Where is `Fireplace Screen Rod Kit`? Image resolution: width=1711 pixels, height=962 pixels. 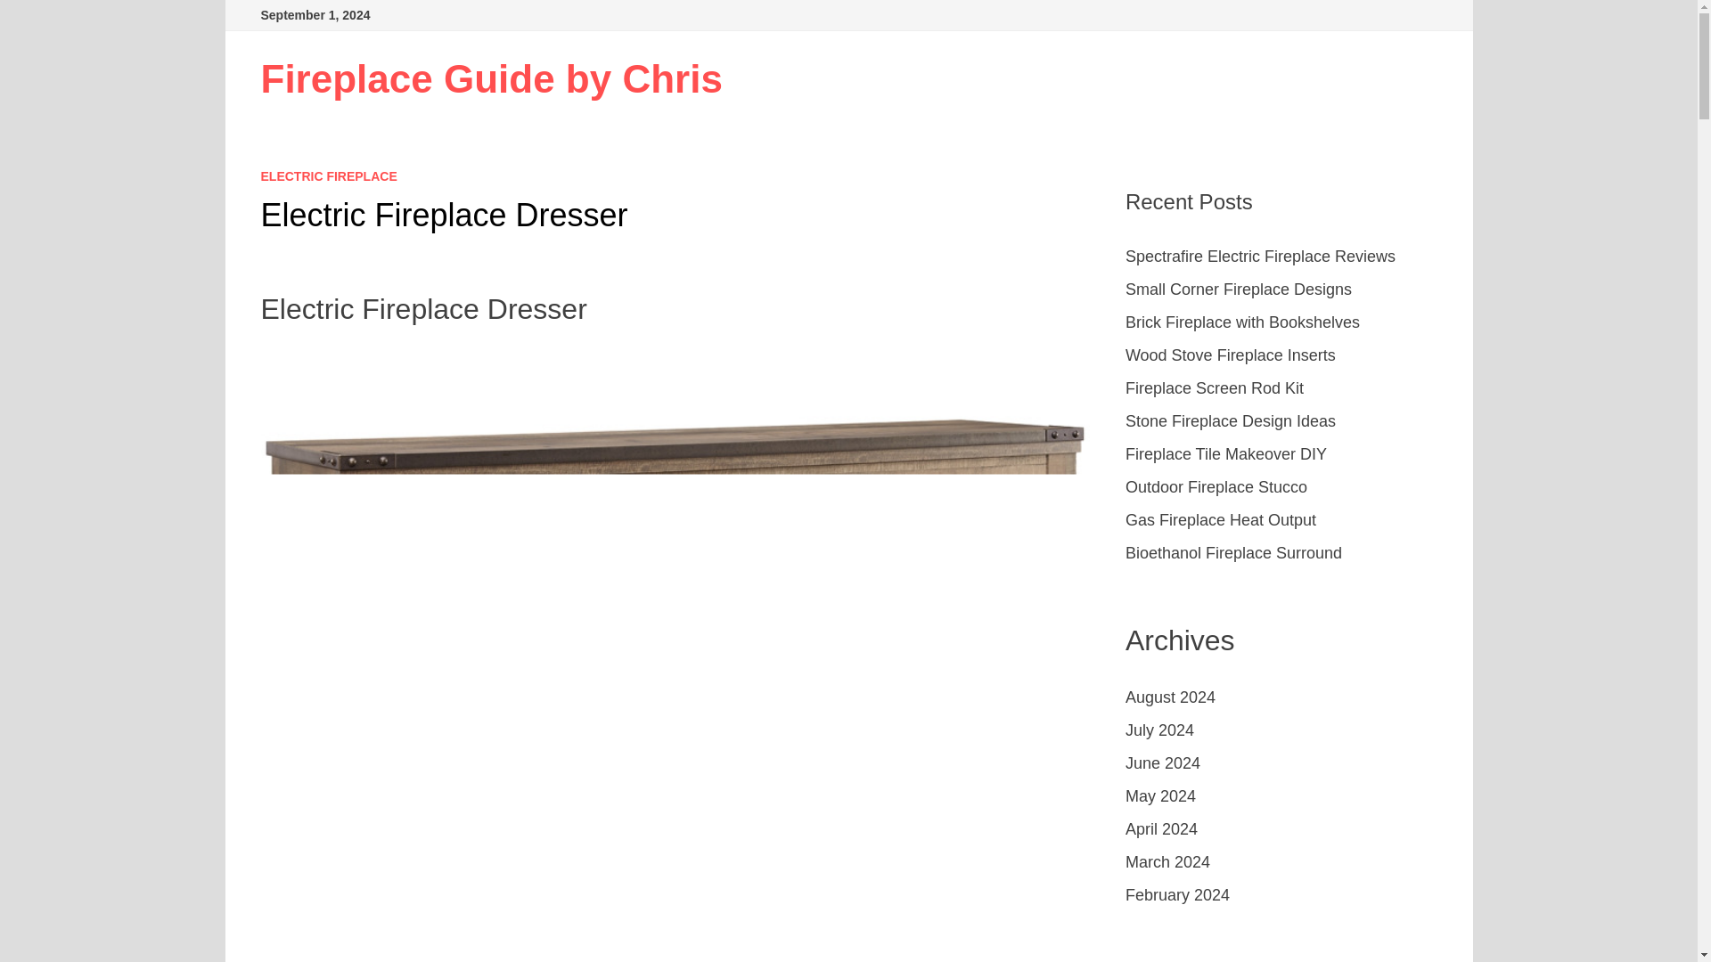 Fireplace Screen Rod Kit is located at coordinates (1215, 388).